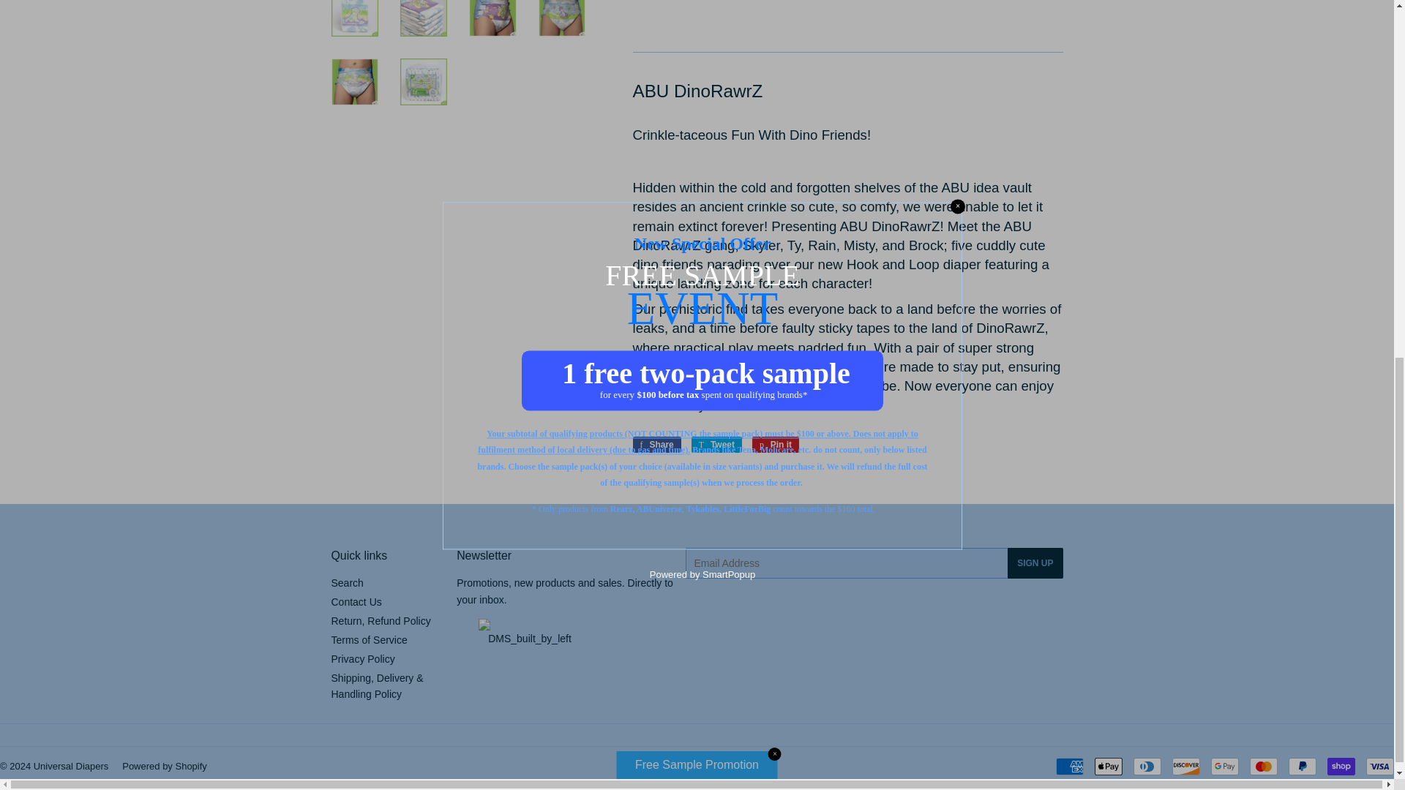 This screenshot has height=790, width=1405. I want to click on Discover, so click(1185, 766).